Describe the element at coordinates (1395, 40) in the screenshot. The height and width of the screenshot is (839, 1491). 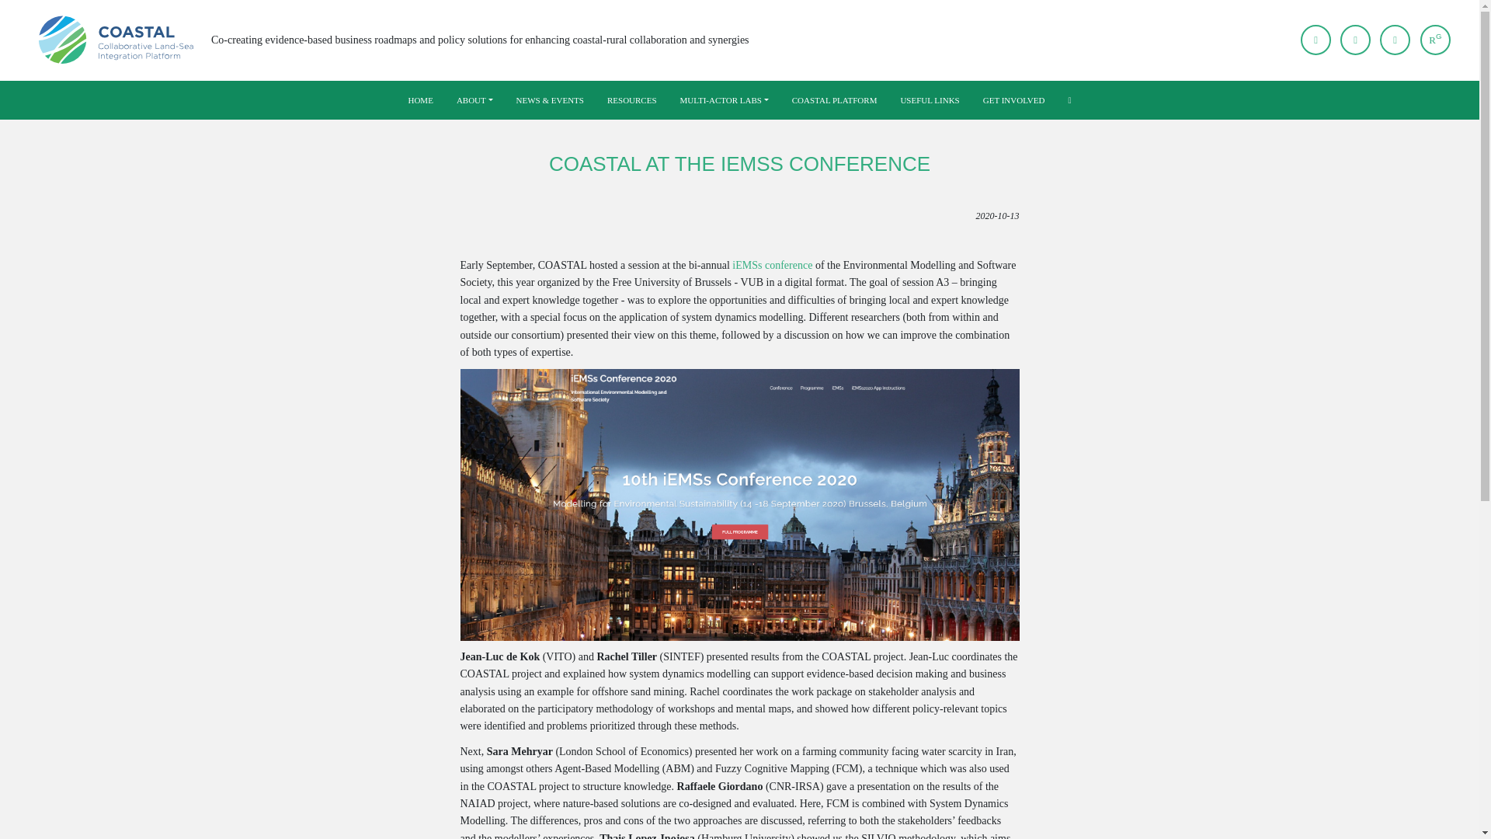
I see `Follow us on LinkedIn` at that location.